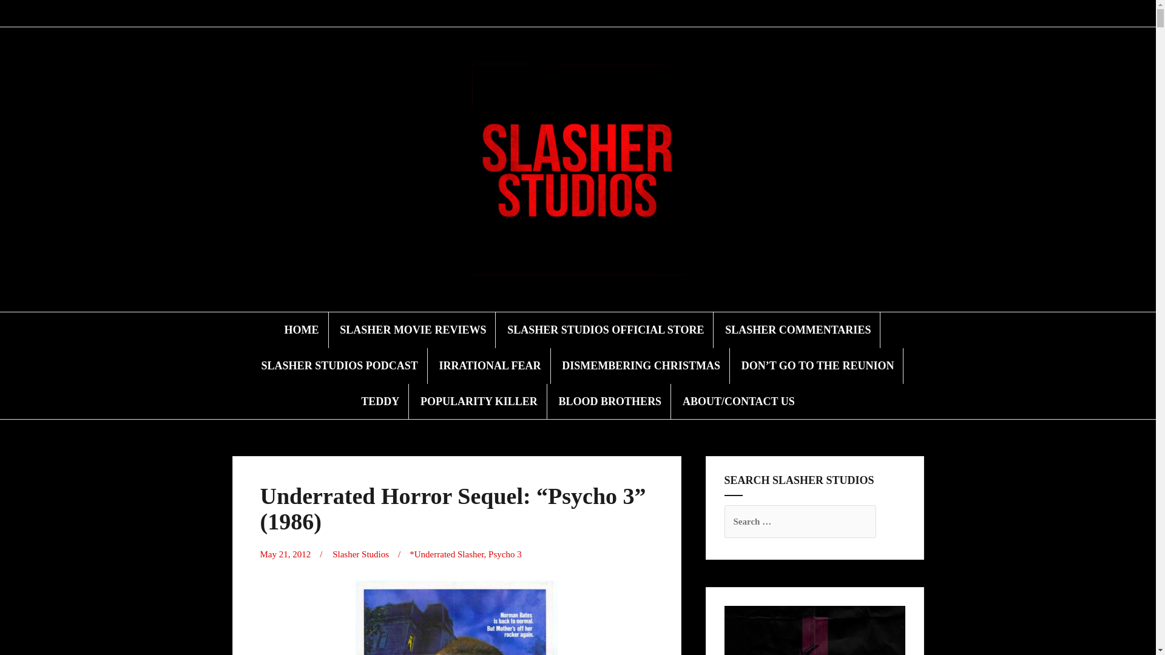  What do you see at coordinates (610, 401) in the screenshot?
I see `BLOOD BROTHERS` at bounding box center [610, 401].